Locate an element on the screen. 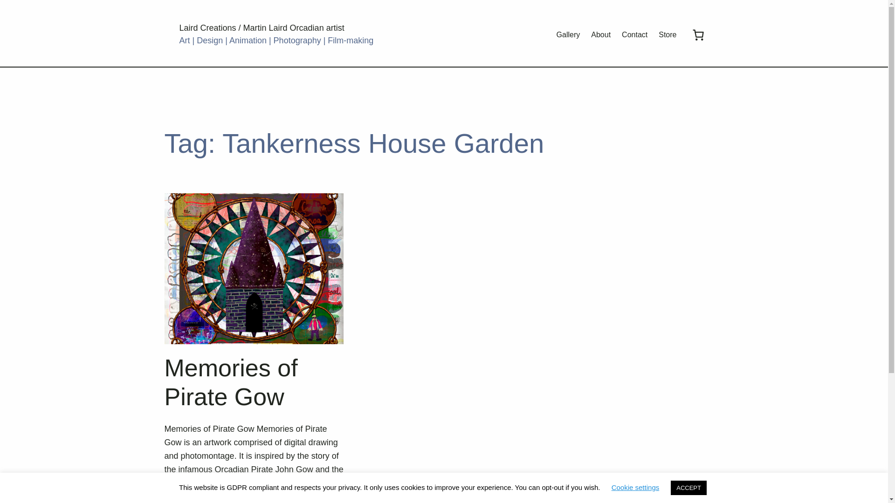 The height and width of the screenshot is (503, 895). Memories of Pirate Gow is located at coordinates (254, 383).